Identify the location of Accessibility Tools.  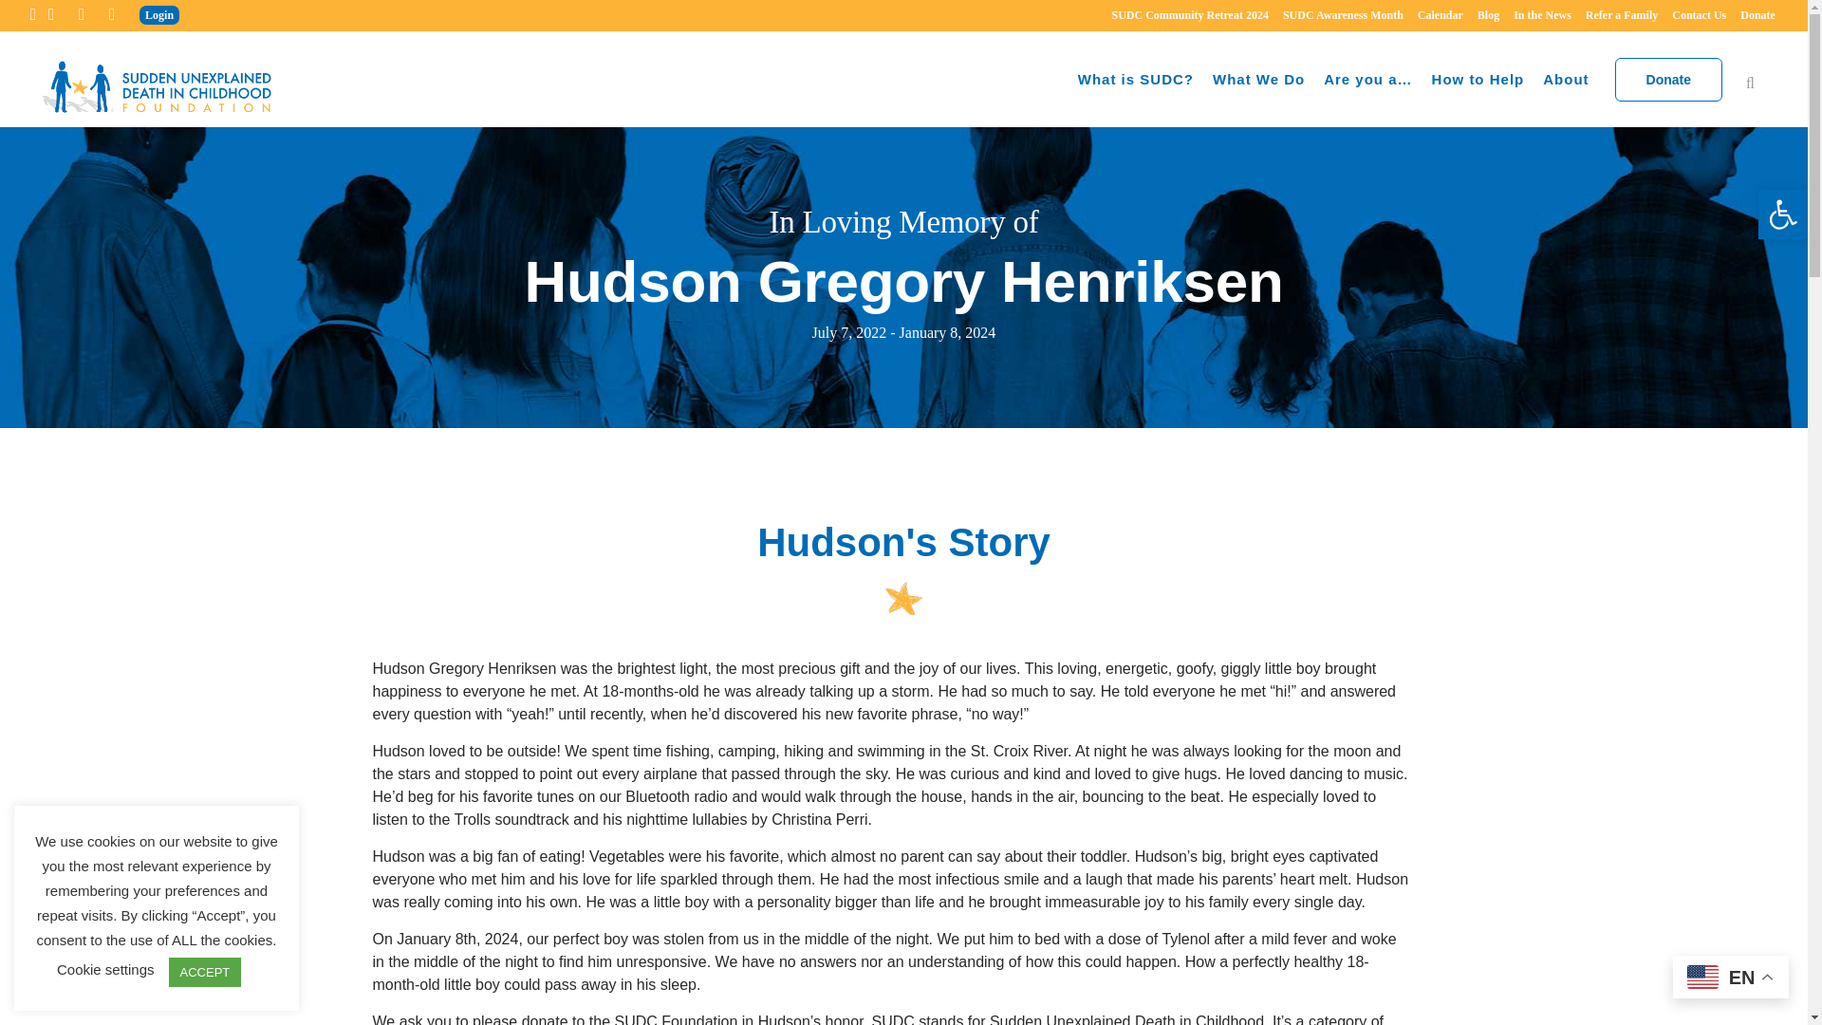
(1782, 214).